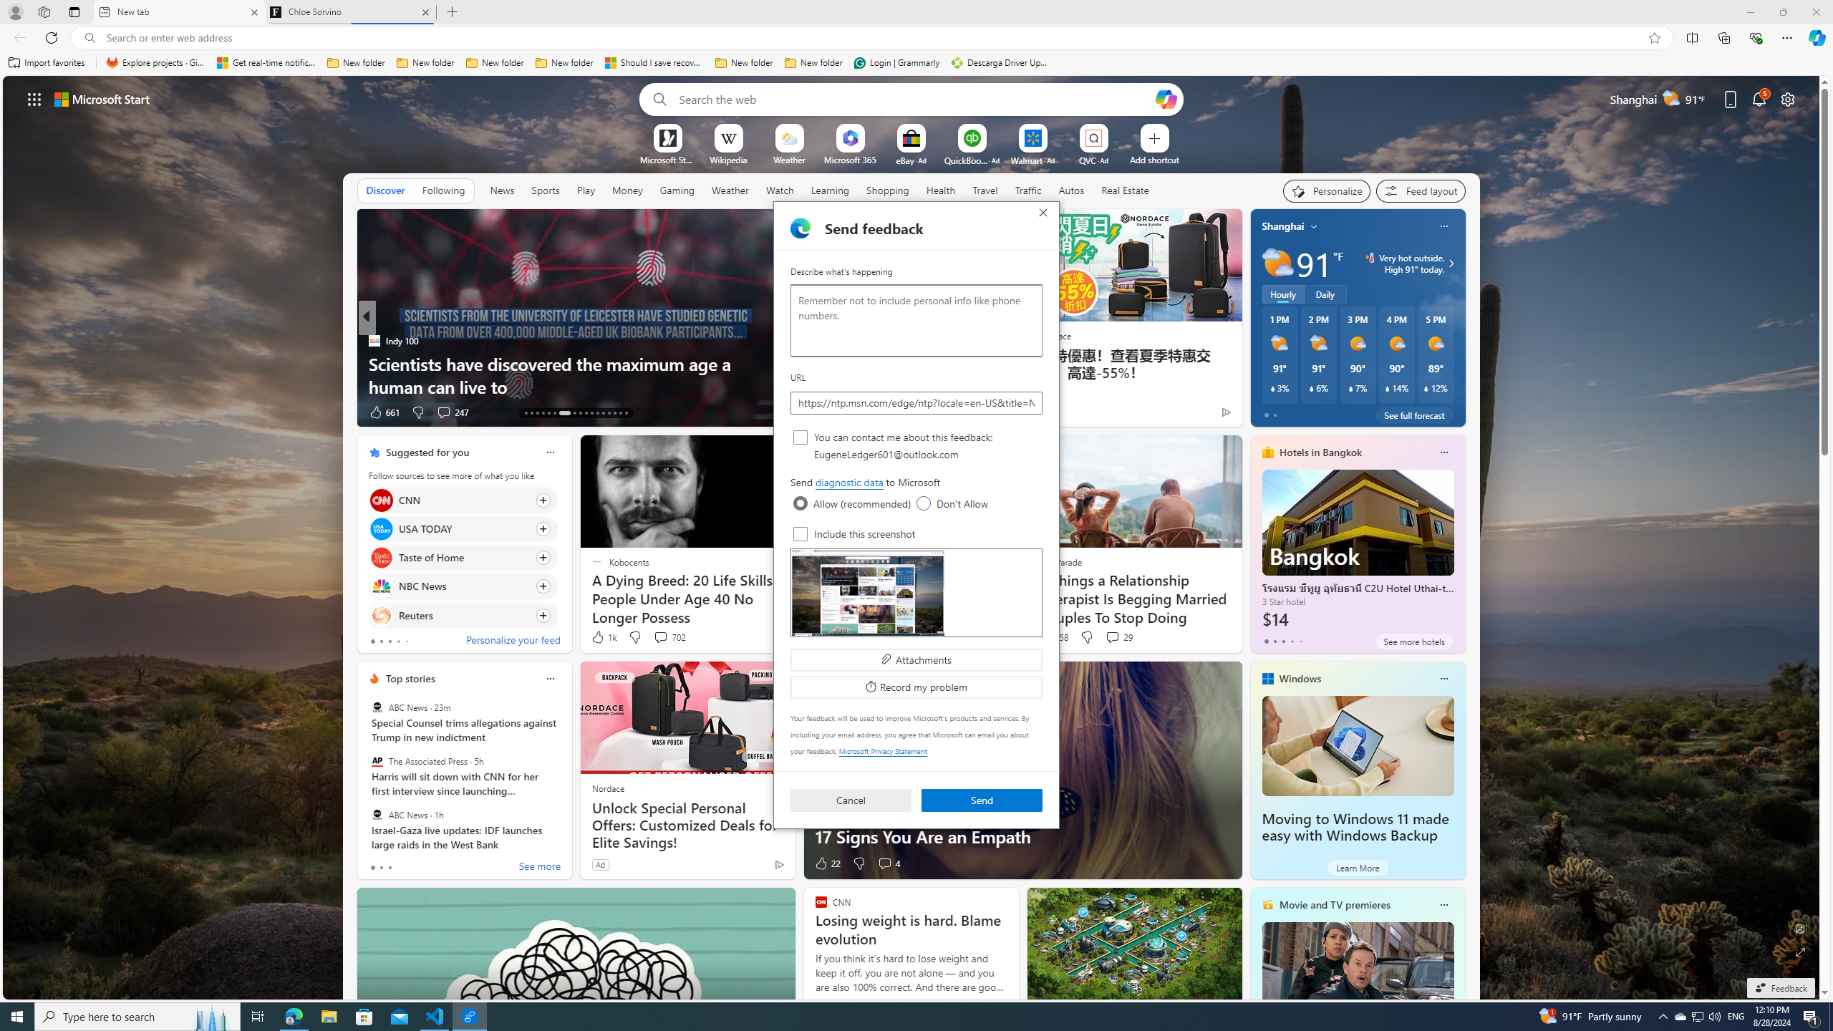 This screenshot has height=1031, width=1833. What do you see at coordinates (813, 63) in the screenshot?
I see `Autos` at bounding box center [813, 63].